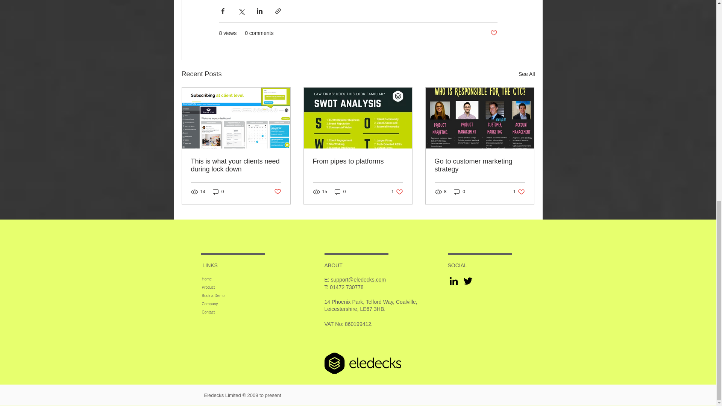  I want to click on Company, so click(224, 304).